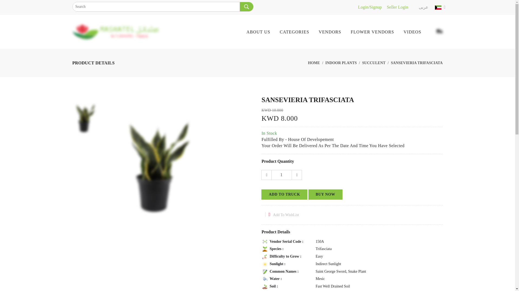 The height and width of the screenshot is (291, 519). What do you see at coordinates (282, 175) in the screenshot?
I see `1` at bounding box center [282, 175].